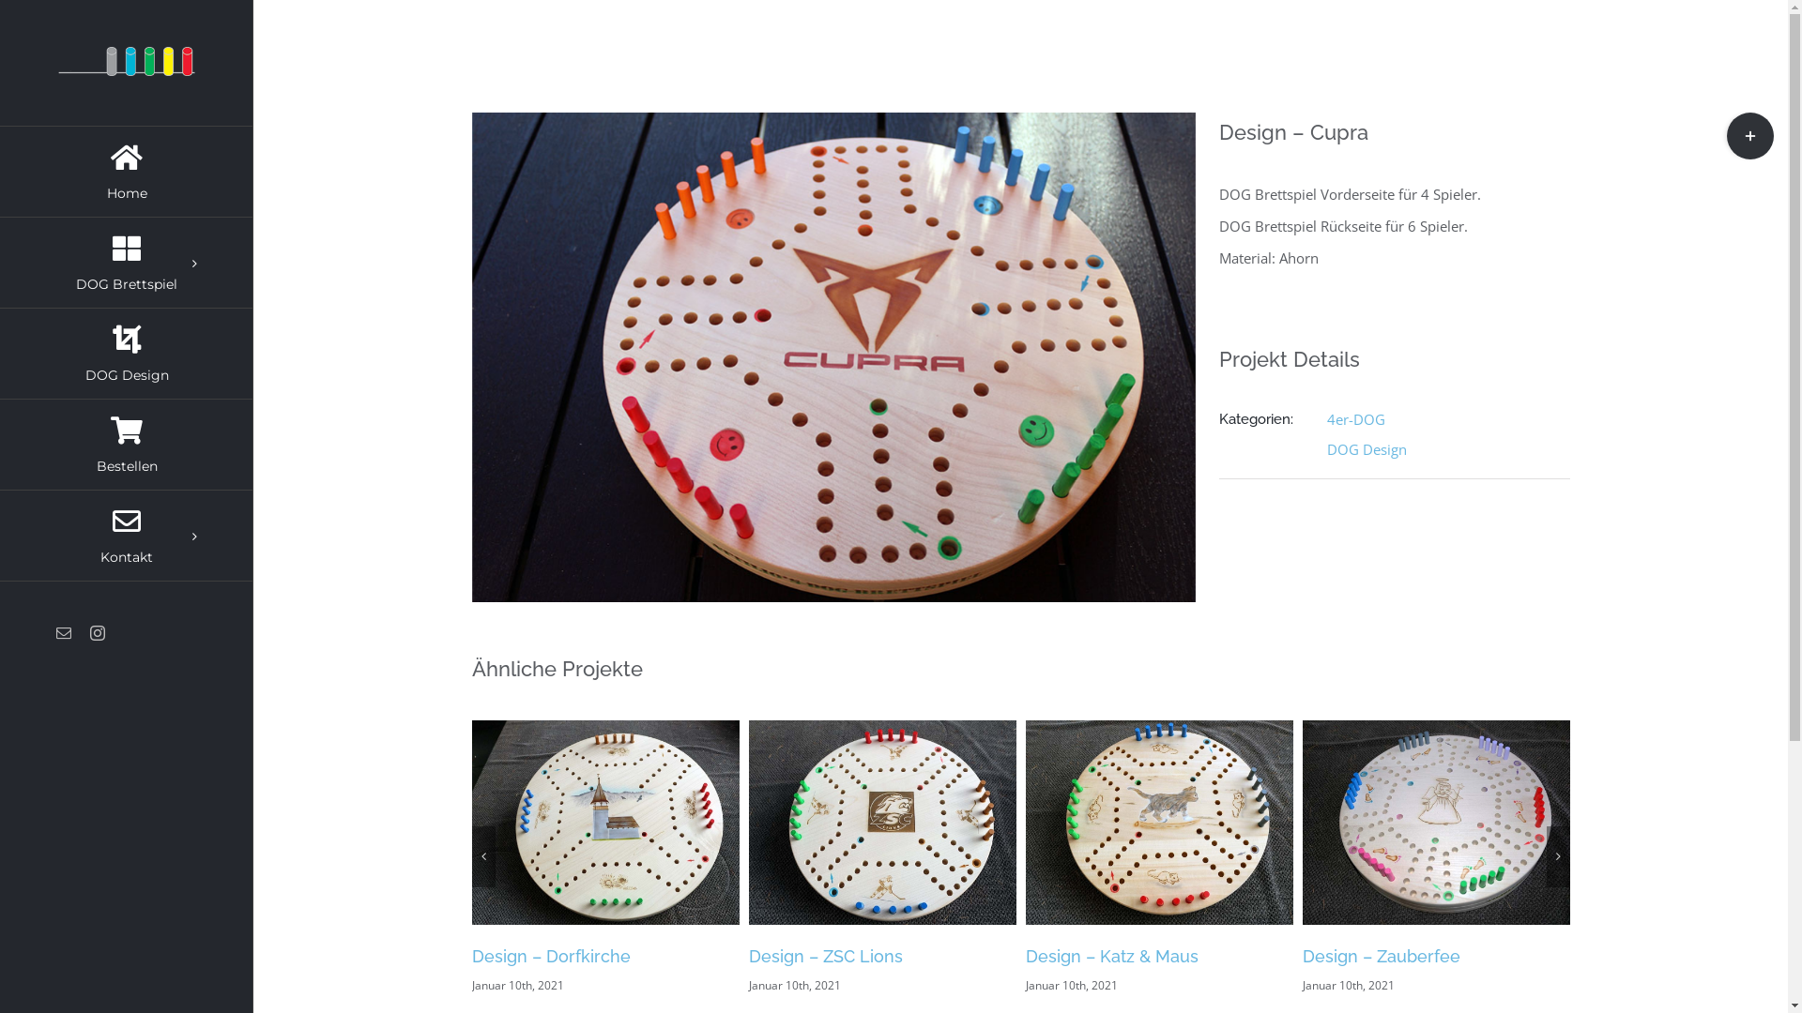 Image resolution: width=1802 pixels, height=1013 pixels. Describe the element at coordinates (127, 172) in the screenshot. I see `Home` at that location.